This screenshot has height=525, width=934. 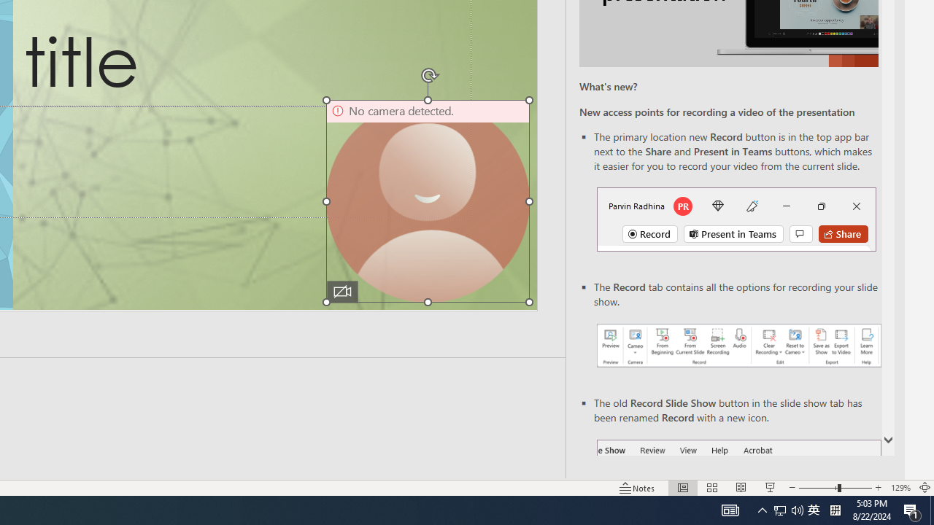 What do you see at coordinates (738, 346) in the screenshot?
I see `Record your presentations screenshot one` at bounding box center [738, 346].